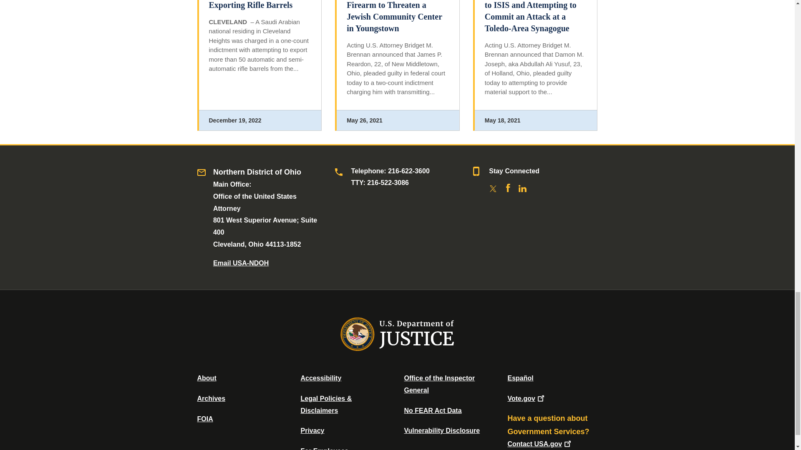  What do you see at coordinates (207, 377) in the screenshot?
I see `About DOJ` at bounding box center [207, 377].